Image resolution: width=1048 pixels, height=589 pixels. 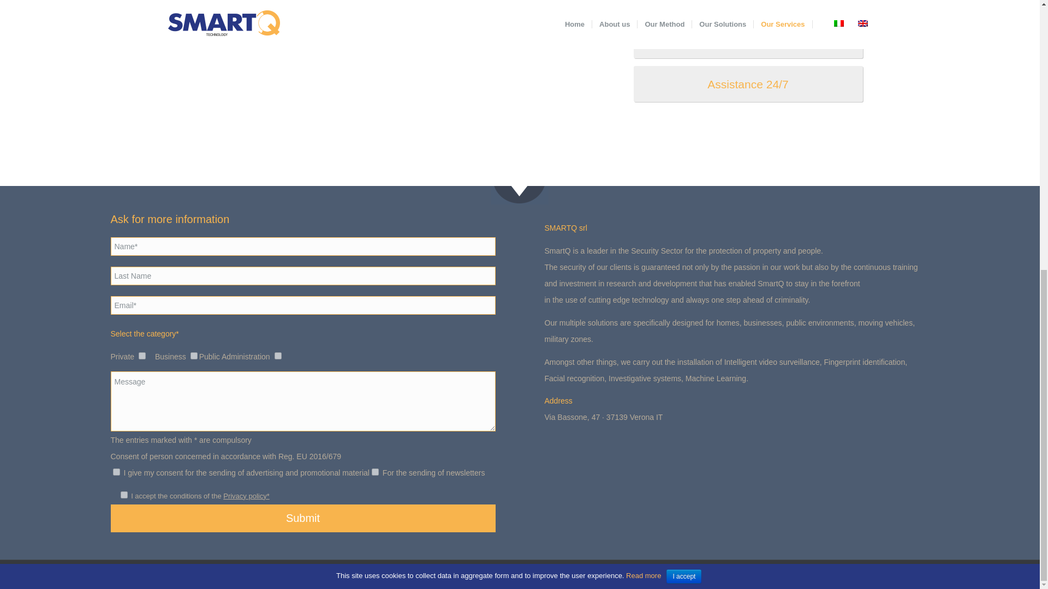 I want to click on Private, so click(x=142, y=356).